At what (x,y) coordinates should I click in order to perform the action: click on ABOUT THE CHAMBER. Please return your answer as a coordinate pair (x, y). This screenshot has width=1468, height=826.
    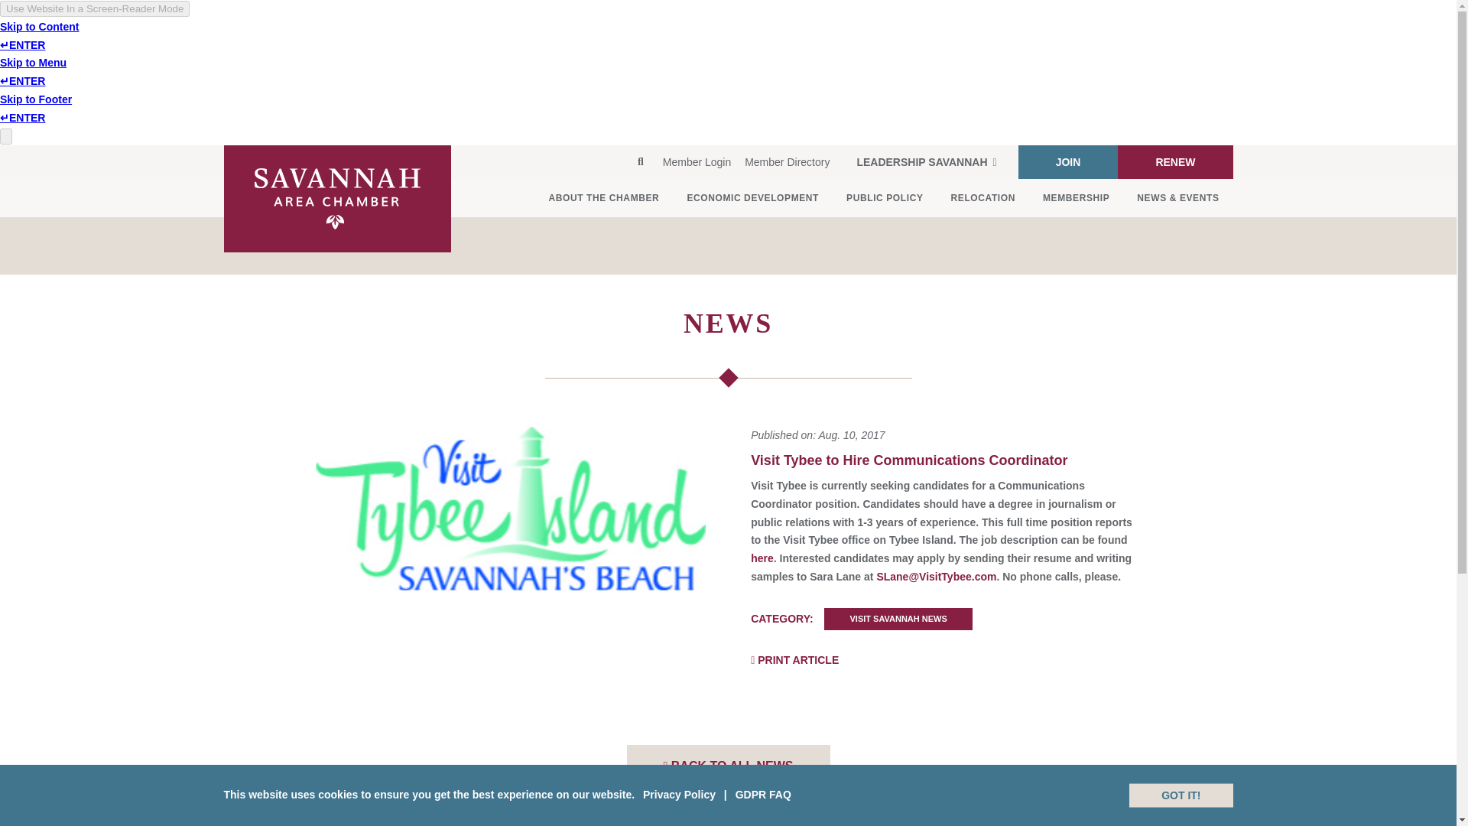
    Looking at the image, I should click on (604, 198).